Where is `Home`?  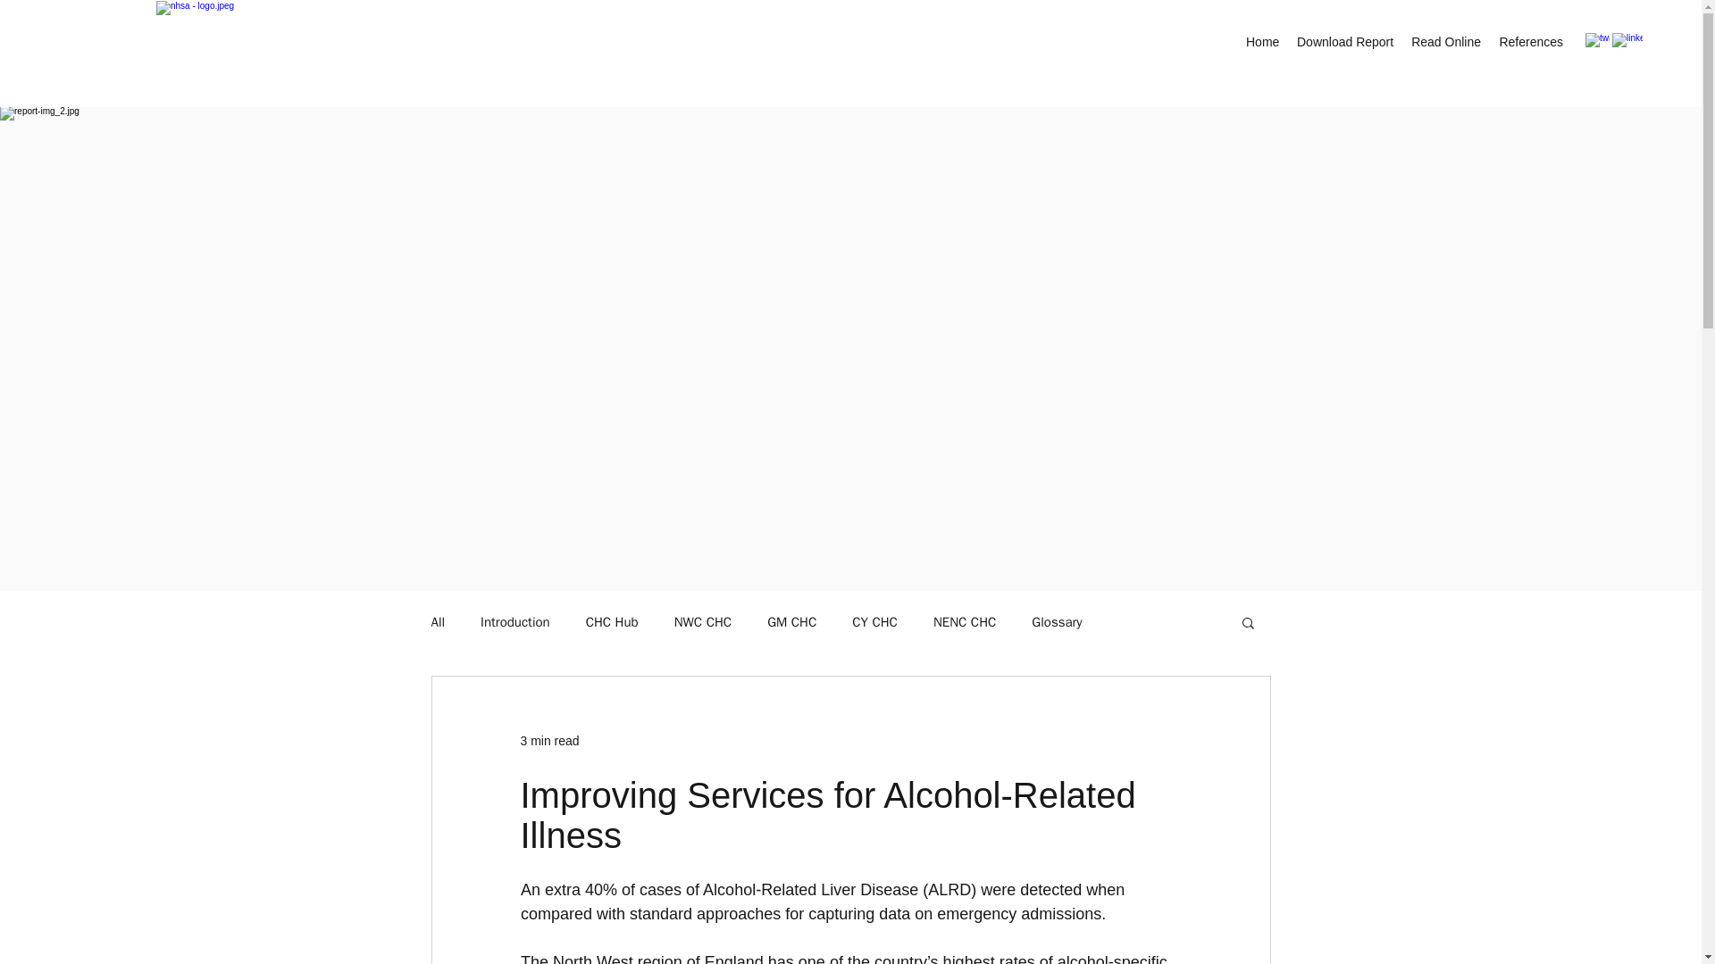 Home is located at coordinates (1261, 41).